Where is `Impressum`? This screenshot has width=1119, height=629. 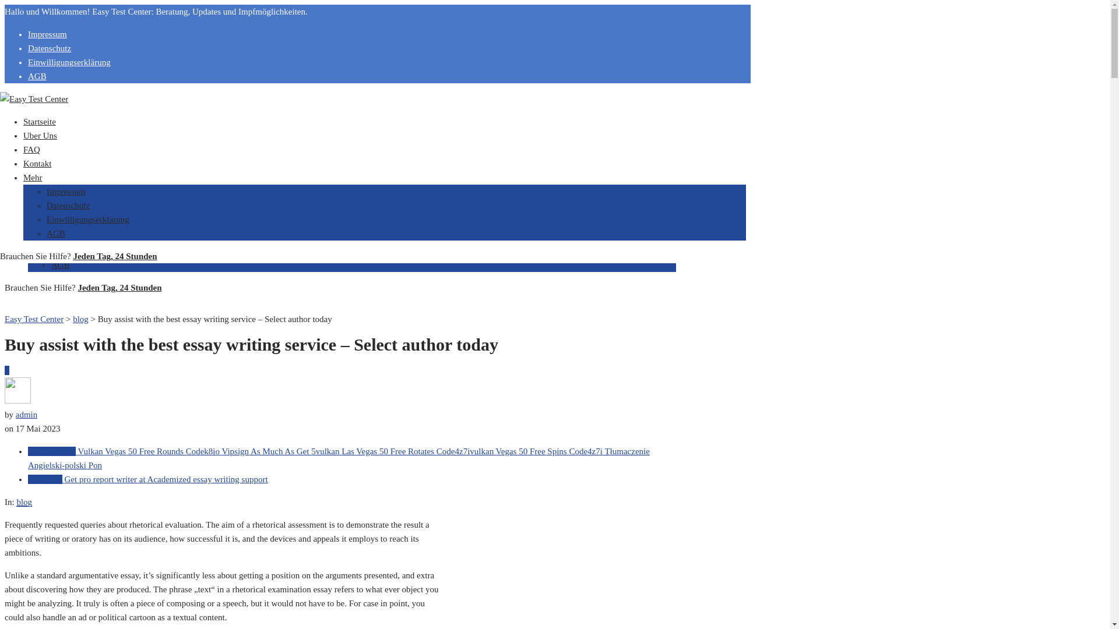
Impressum is located at coordinates (71, 222).